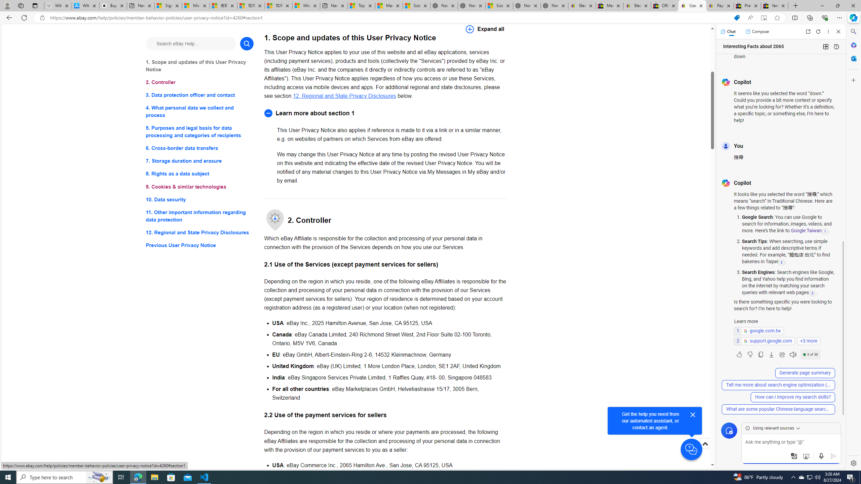 The image size is (861, 484). I want to click on Payments Terms of Use | eBay.com, so click(720, 6).